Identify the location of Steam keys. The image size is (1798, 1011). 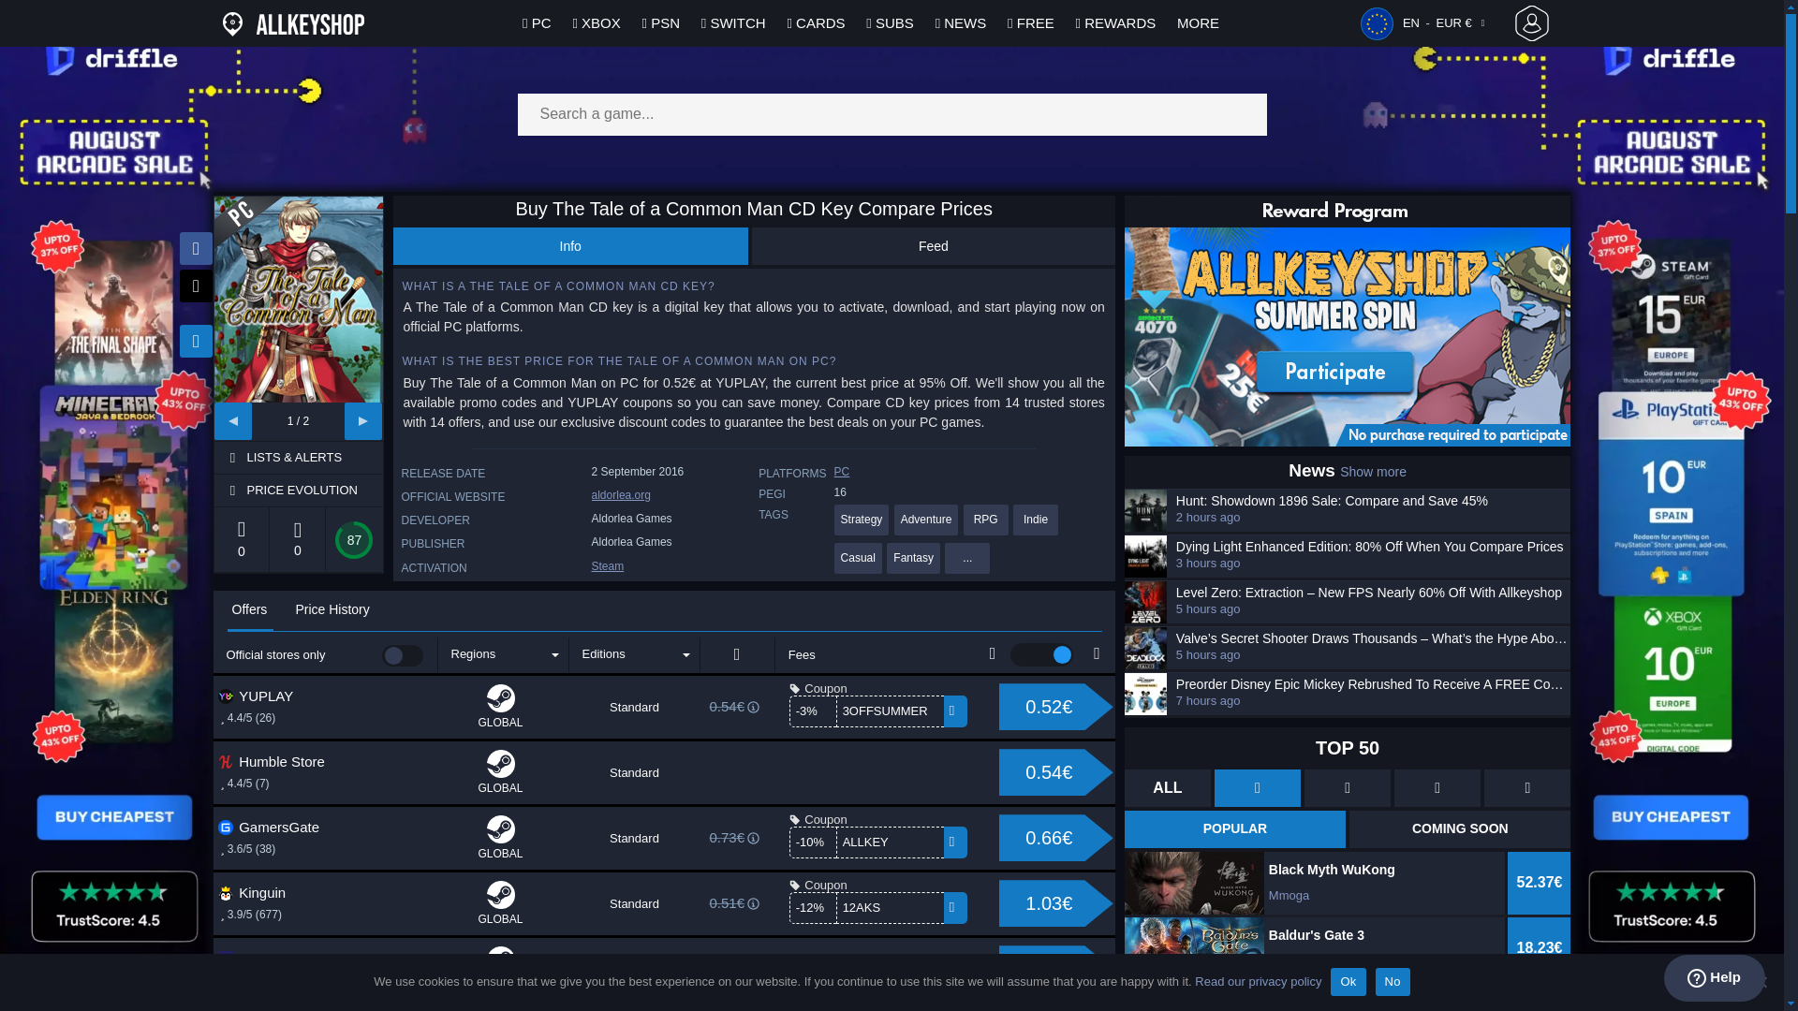
(607, 566).